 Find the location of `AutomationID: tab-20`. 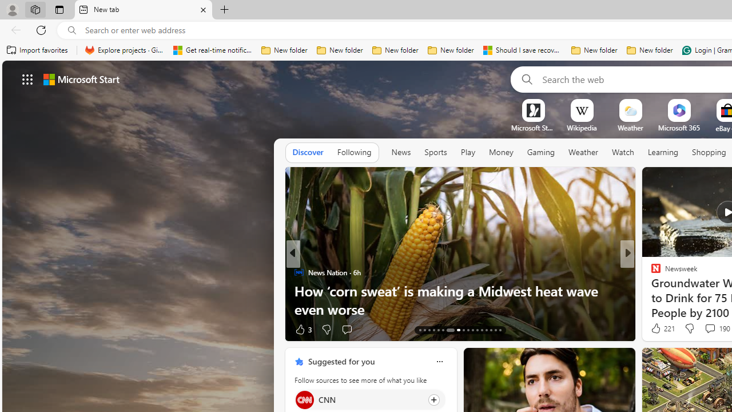

AutomationID: tab-20 is located at coordinates (455, 330).